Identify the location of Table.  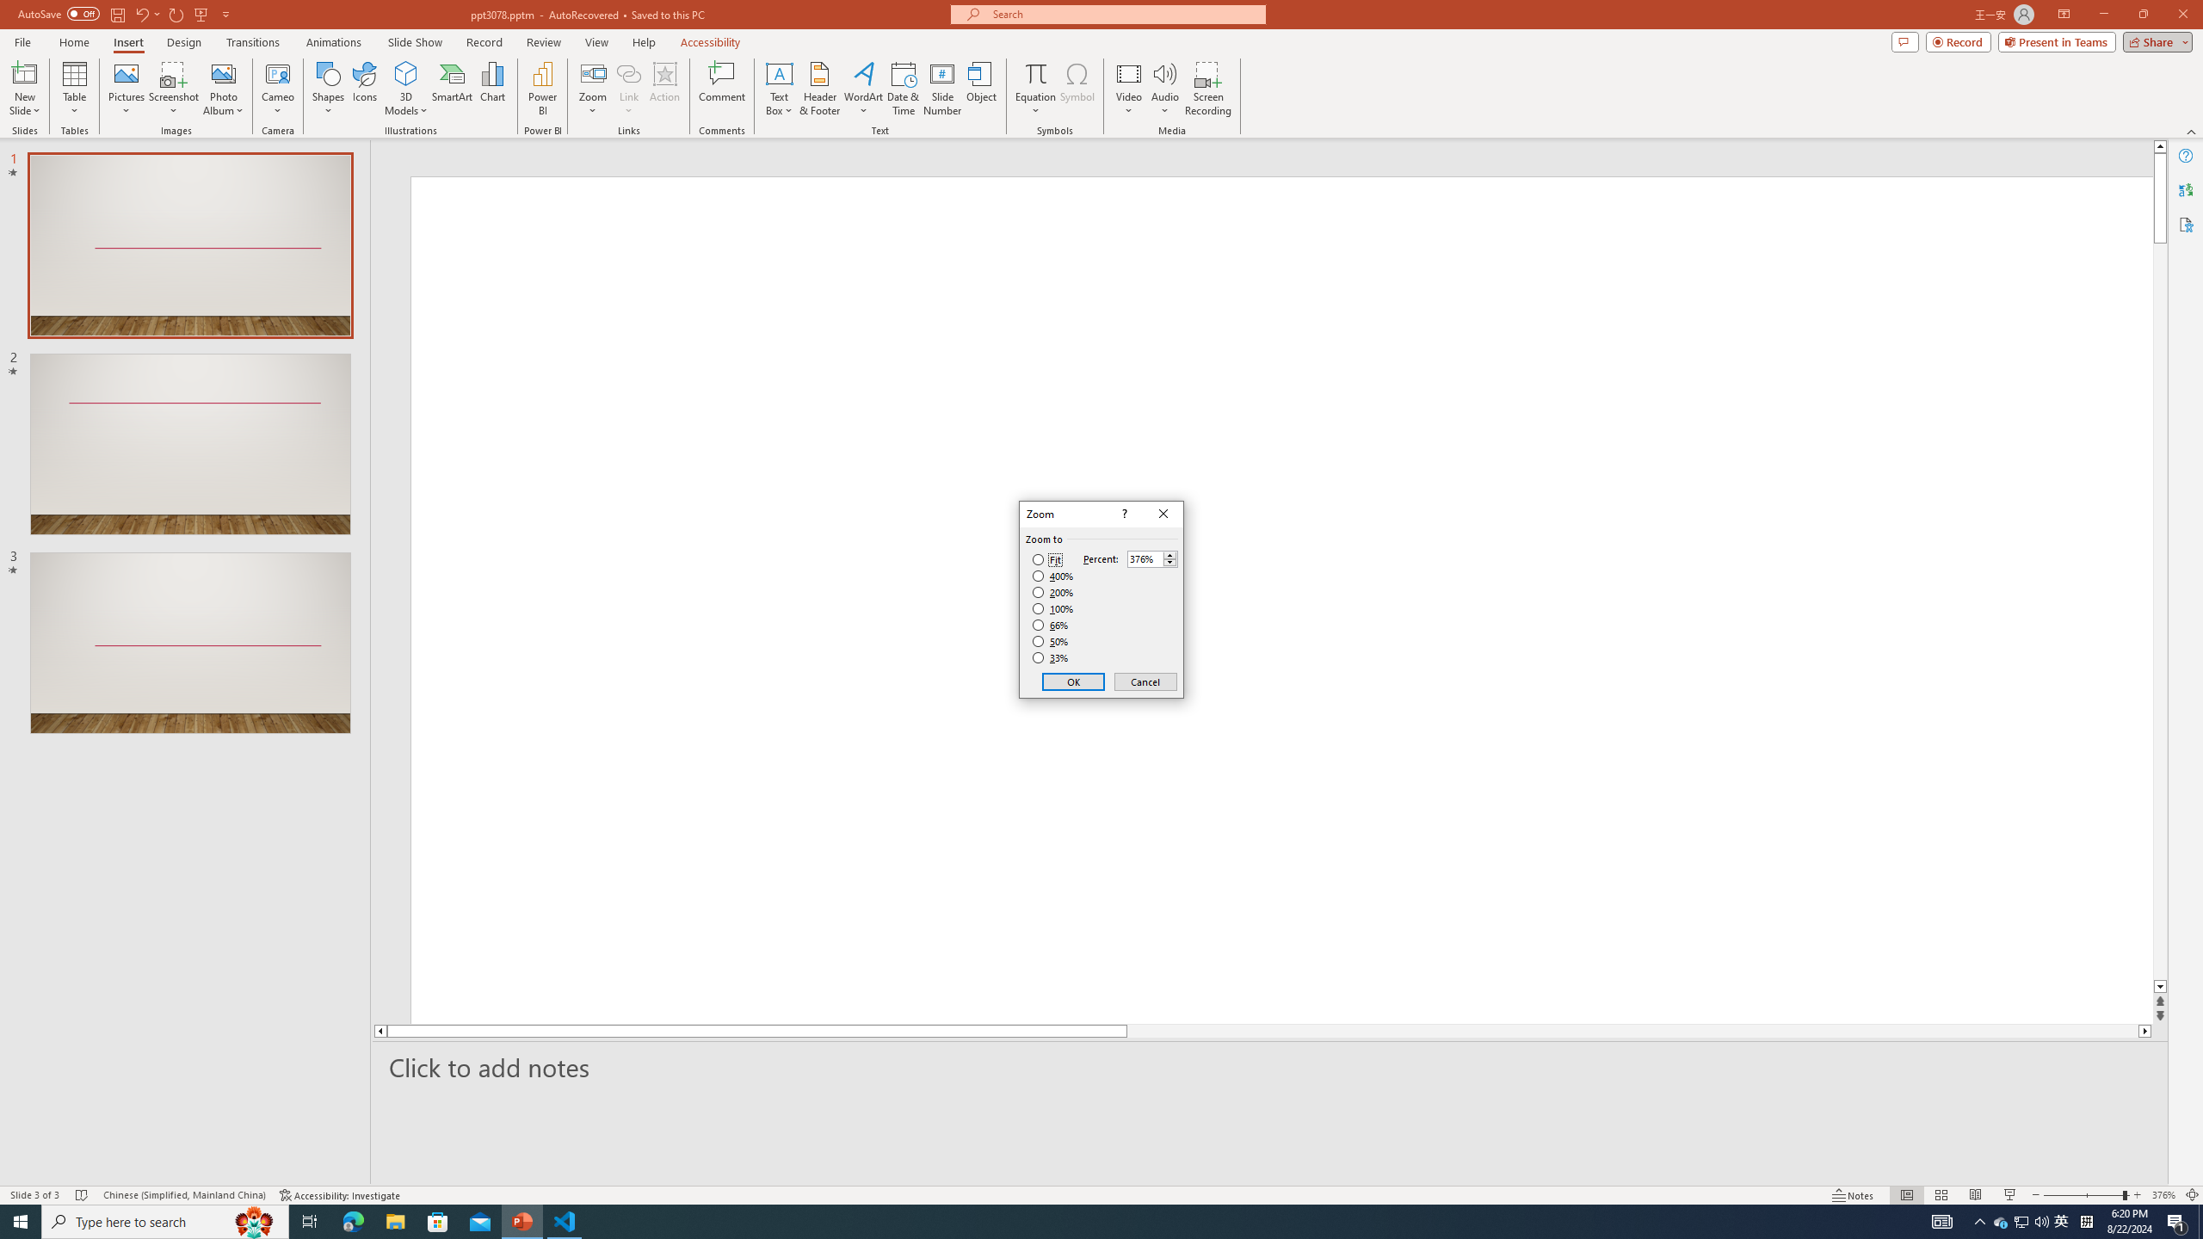
(74, 89).